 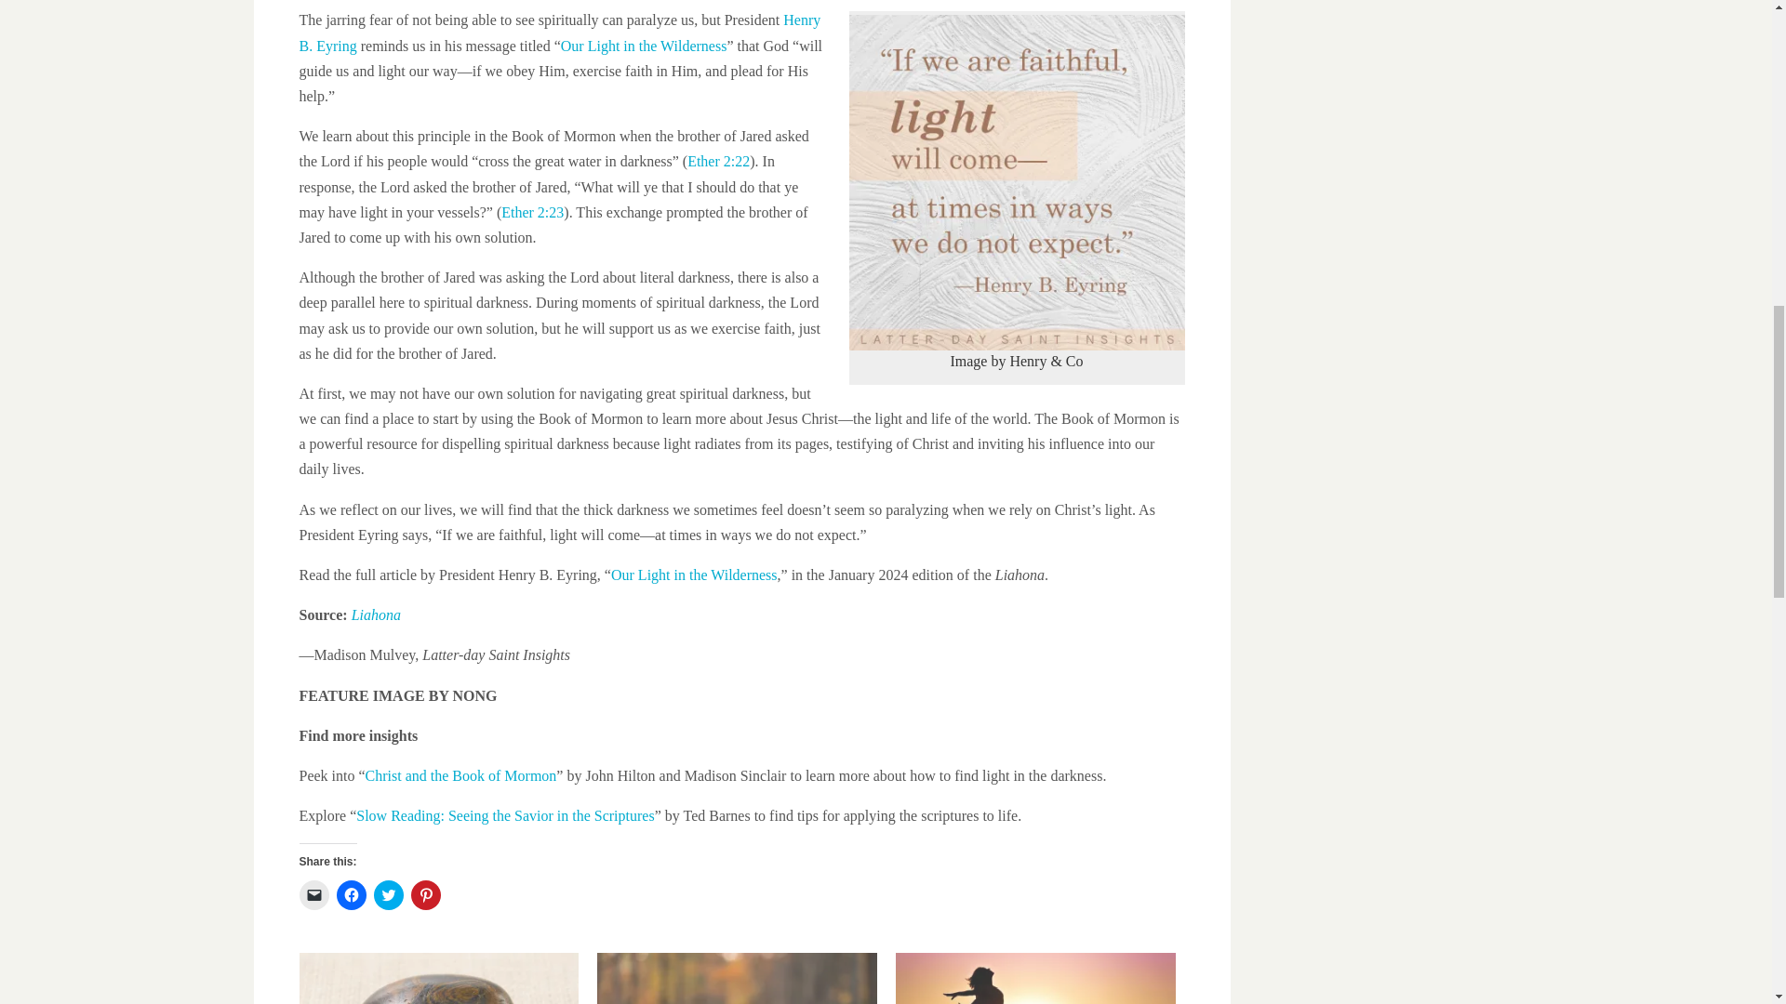 I want to click on Turn to the Source of Truth, so click(x=737, y=978).